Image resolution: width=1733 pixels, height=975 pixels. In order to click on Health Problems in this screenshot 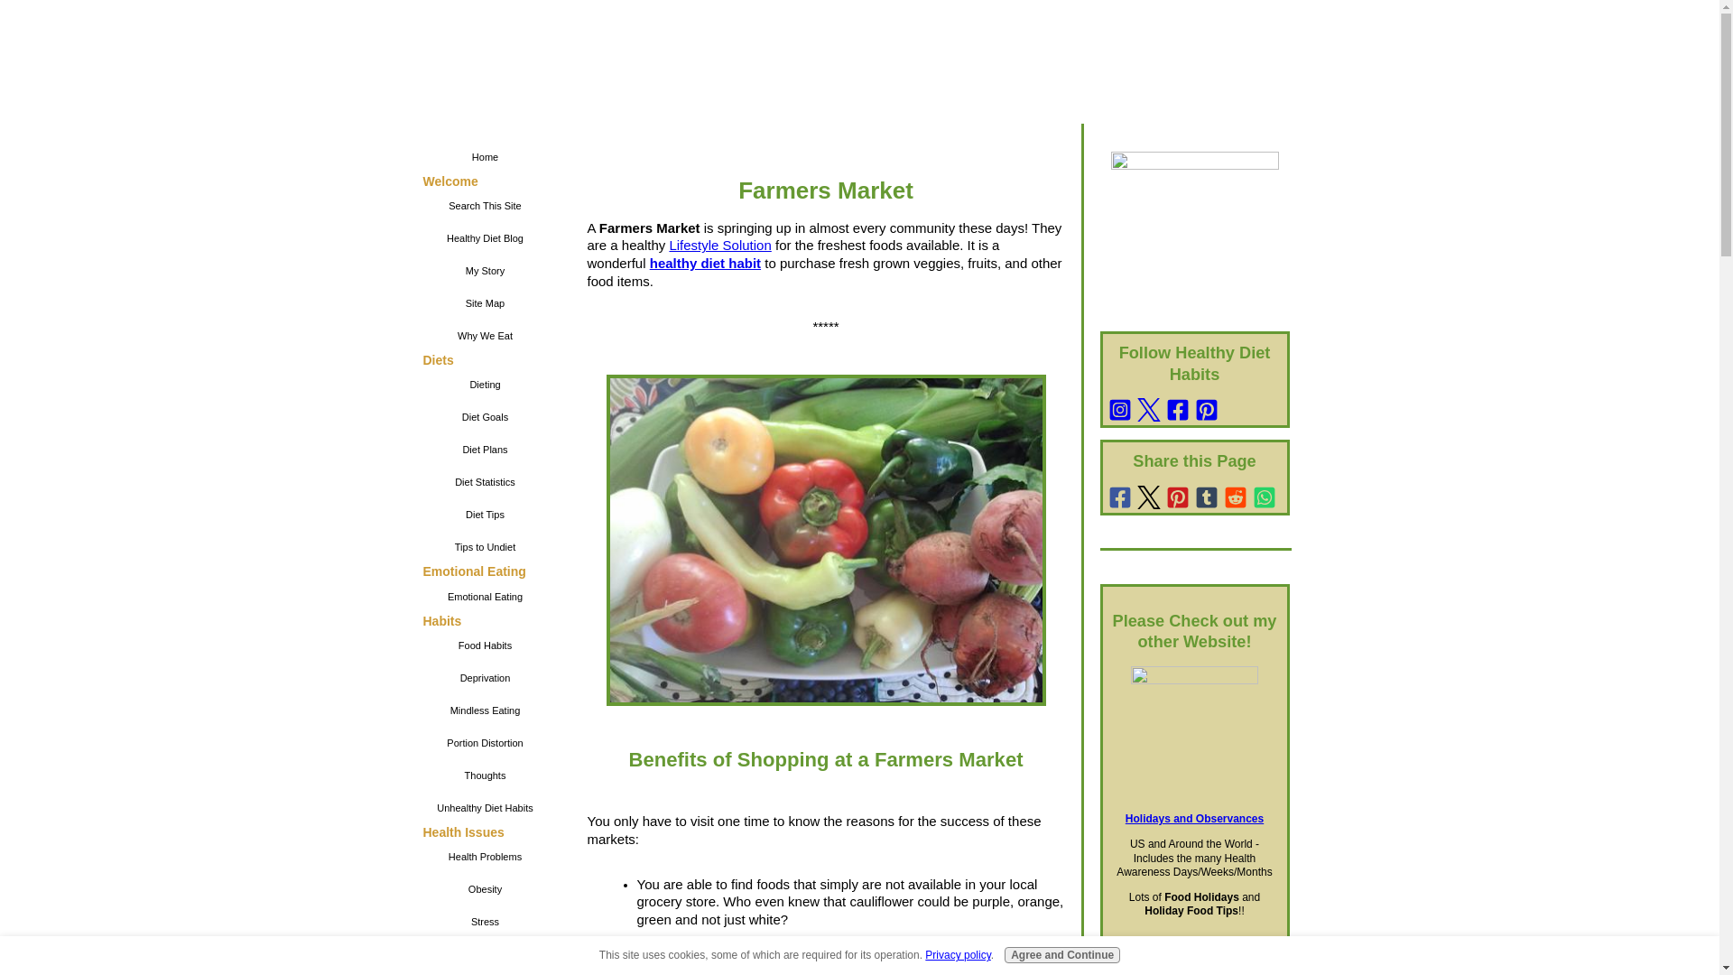, I will do `click(485, 856)`.